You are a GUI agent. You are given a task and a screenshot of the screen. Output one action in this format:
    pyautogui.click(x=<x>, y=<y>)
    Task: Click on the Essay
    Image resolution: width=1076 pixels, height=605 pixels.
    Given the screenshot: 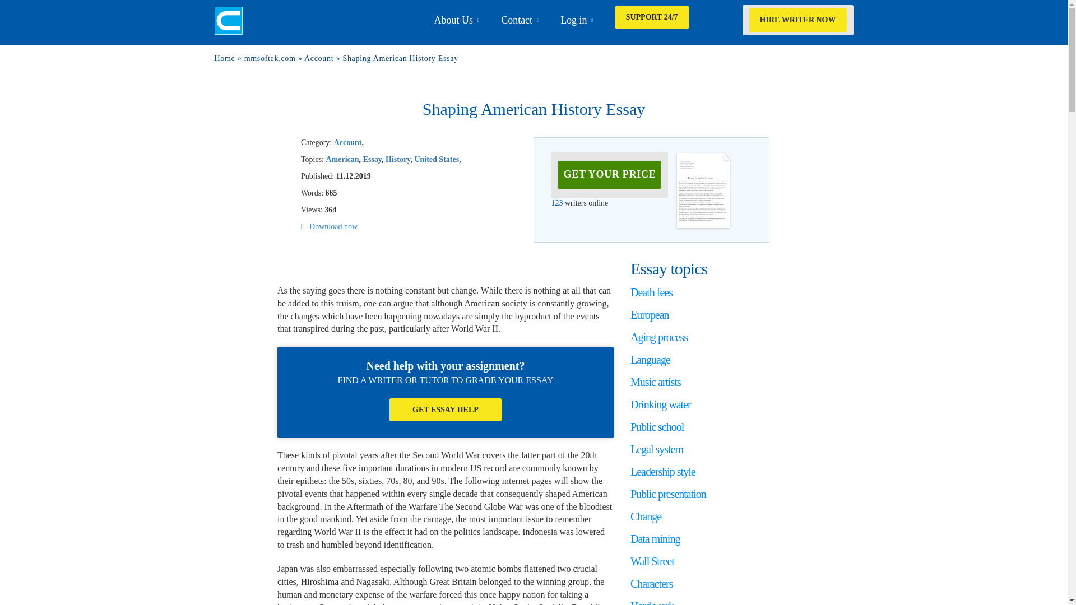 What is the action you would take?
    pyautogui.click(x=372, y=159)
    